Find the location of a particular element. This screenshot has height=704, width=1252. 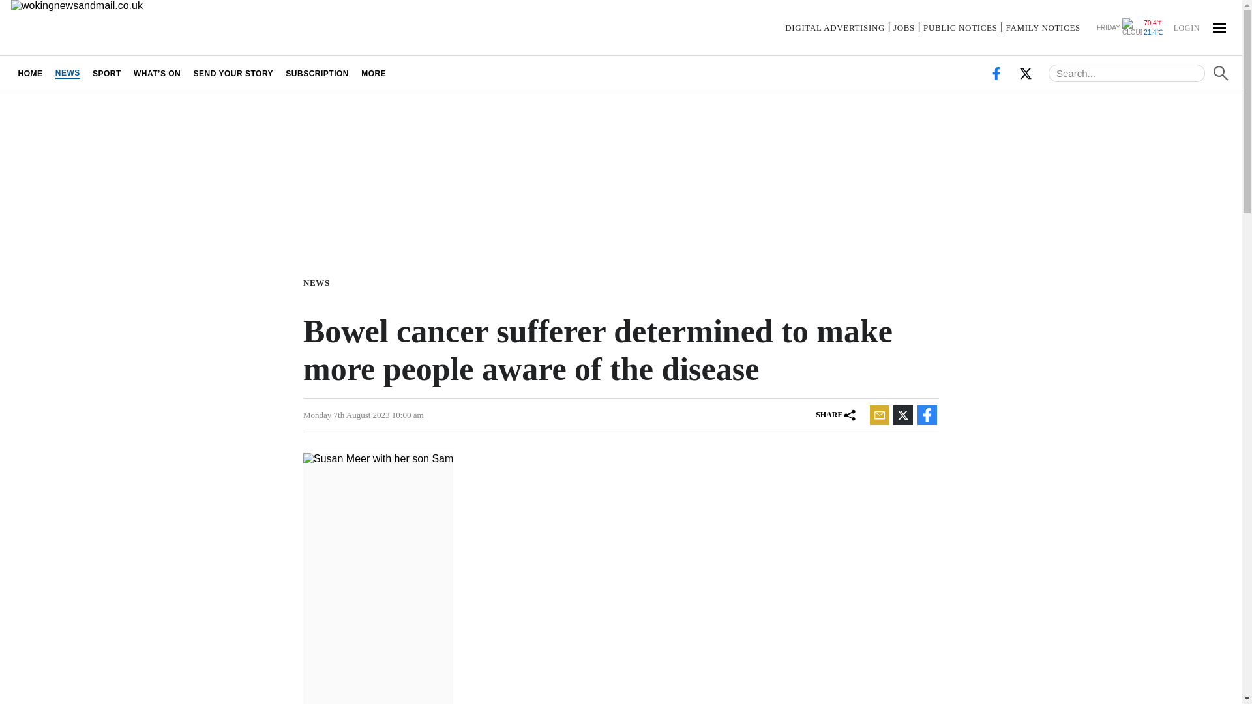

NEWS is located at coordinates (319, 282).